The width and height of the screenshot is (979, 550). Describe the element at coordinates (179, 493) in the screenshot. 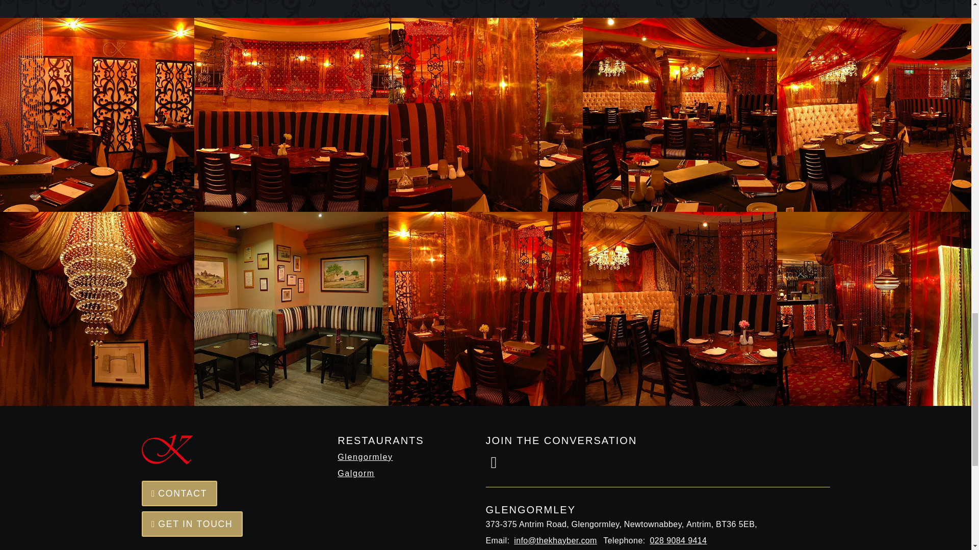

I see `CONTACT` at that location.